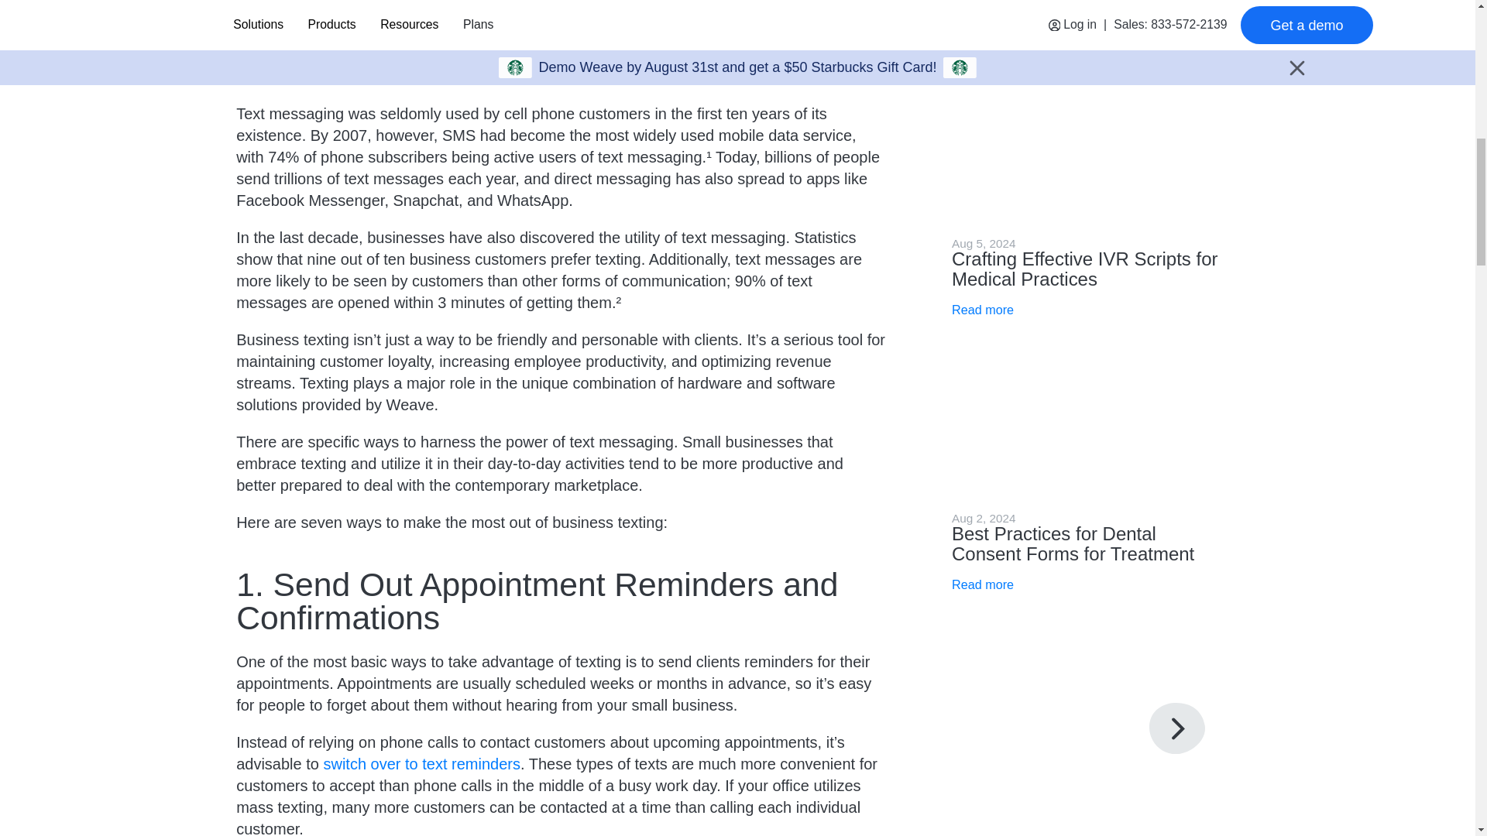 The width and height of the screenshot is (1487, 836). I want to click on Read more, so click(982, 36).